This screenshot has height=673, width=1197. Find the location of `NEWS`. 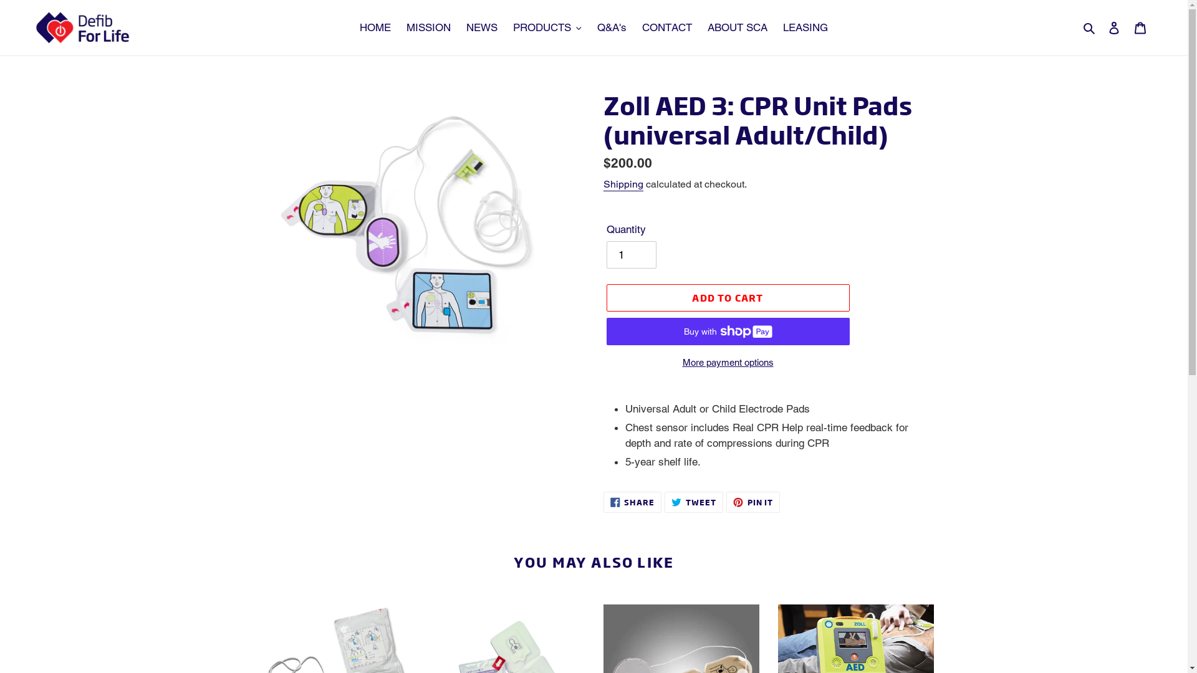

NEWS is located at coordinates (482, 28).